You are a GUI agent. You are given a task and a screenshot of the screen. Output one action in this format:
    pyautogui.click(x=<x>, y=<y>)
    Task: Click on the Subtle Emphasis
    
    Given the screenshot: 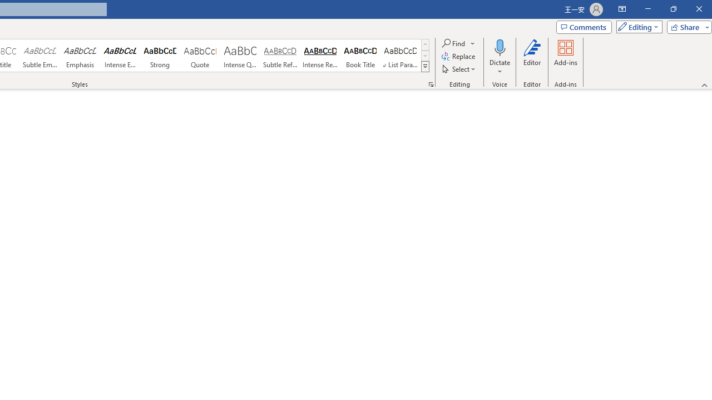 What is the action you would take?
    pyautogui.click(x=39, y=56)
    